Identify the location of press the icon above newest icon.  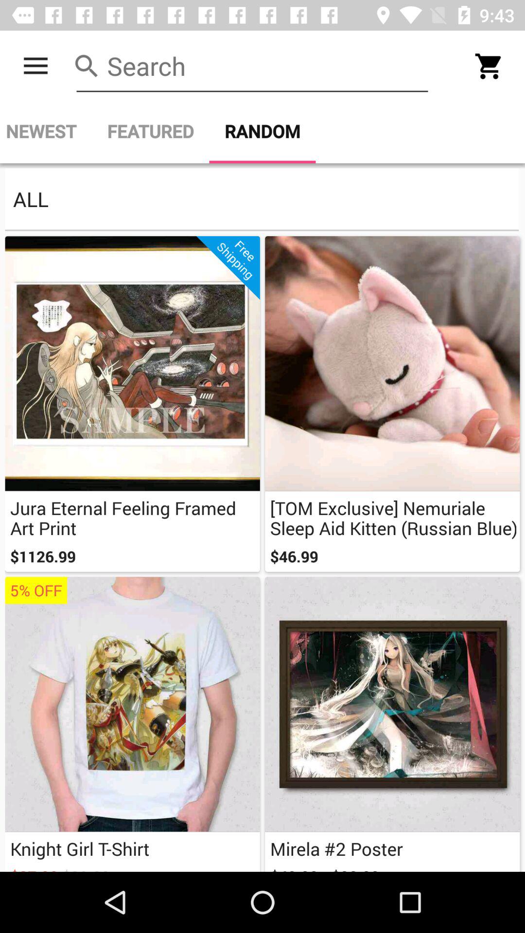
(35, 66).